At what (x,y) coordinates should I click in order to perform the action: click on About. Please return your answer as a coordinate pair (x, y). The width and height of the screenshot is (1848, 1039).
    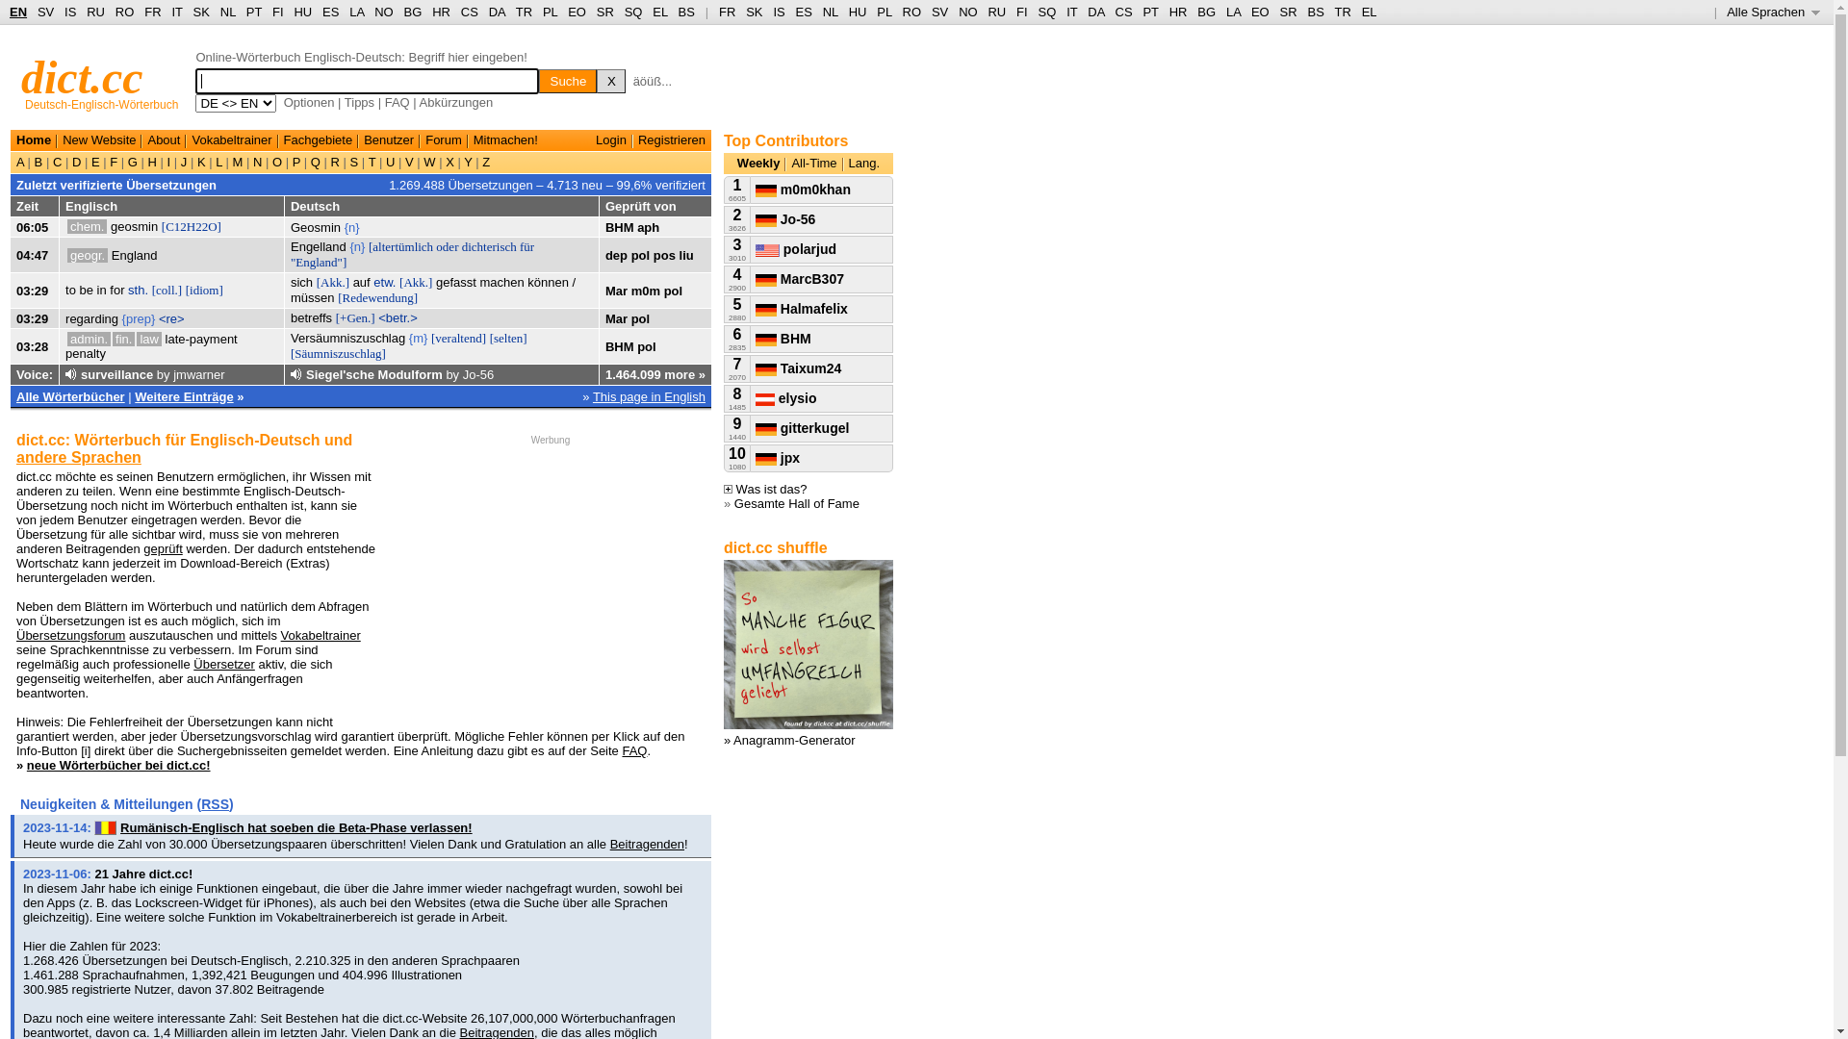
    Looking at the image, I should click on (164, 140).